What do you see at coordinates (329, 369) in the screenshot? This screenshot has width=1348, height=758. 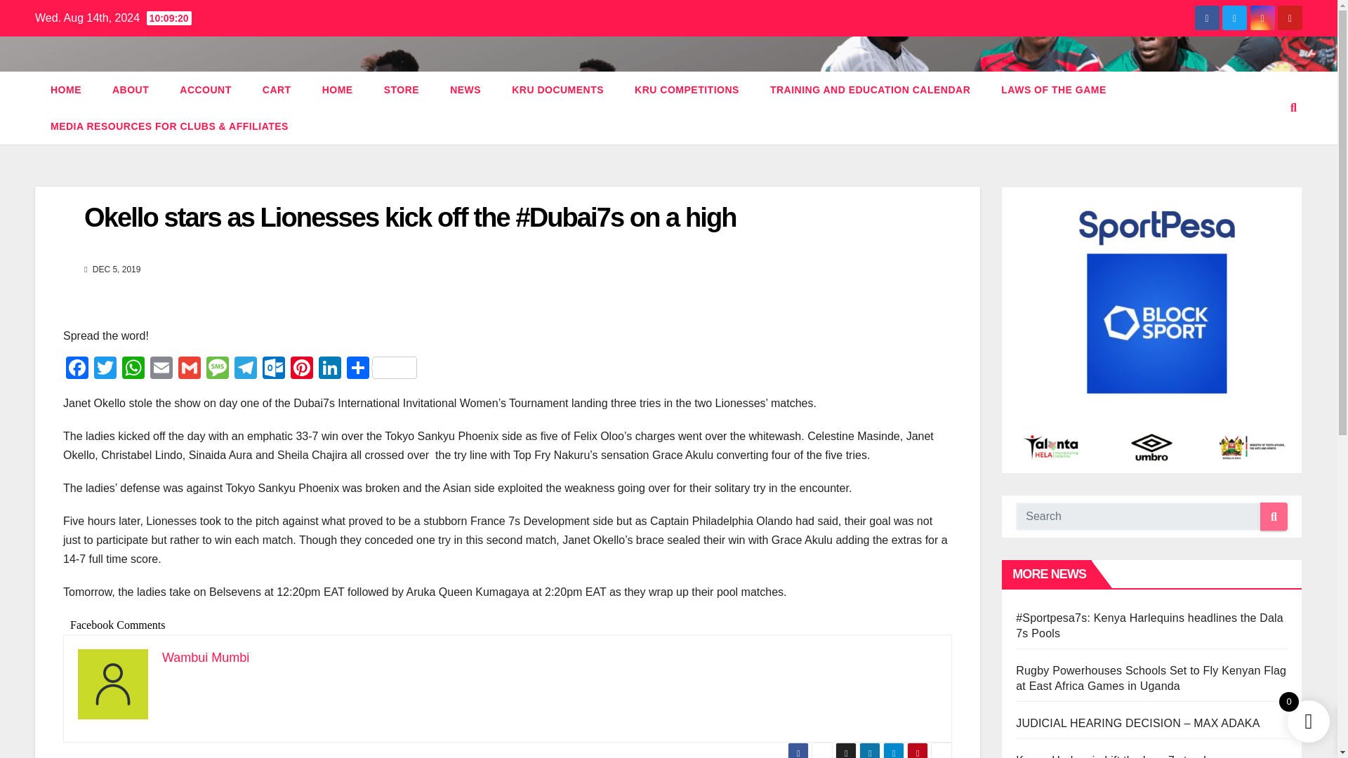 I see `LinkedIn` at bounding box center [329, 369].